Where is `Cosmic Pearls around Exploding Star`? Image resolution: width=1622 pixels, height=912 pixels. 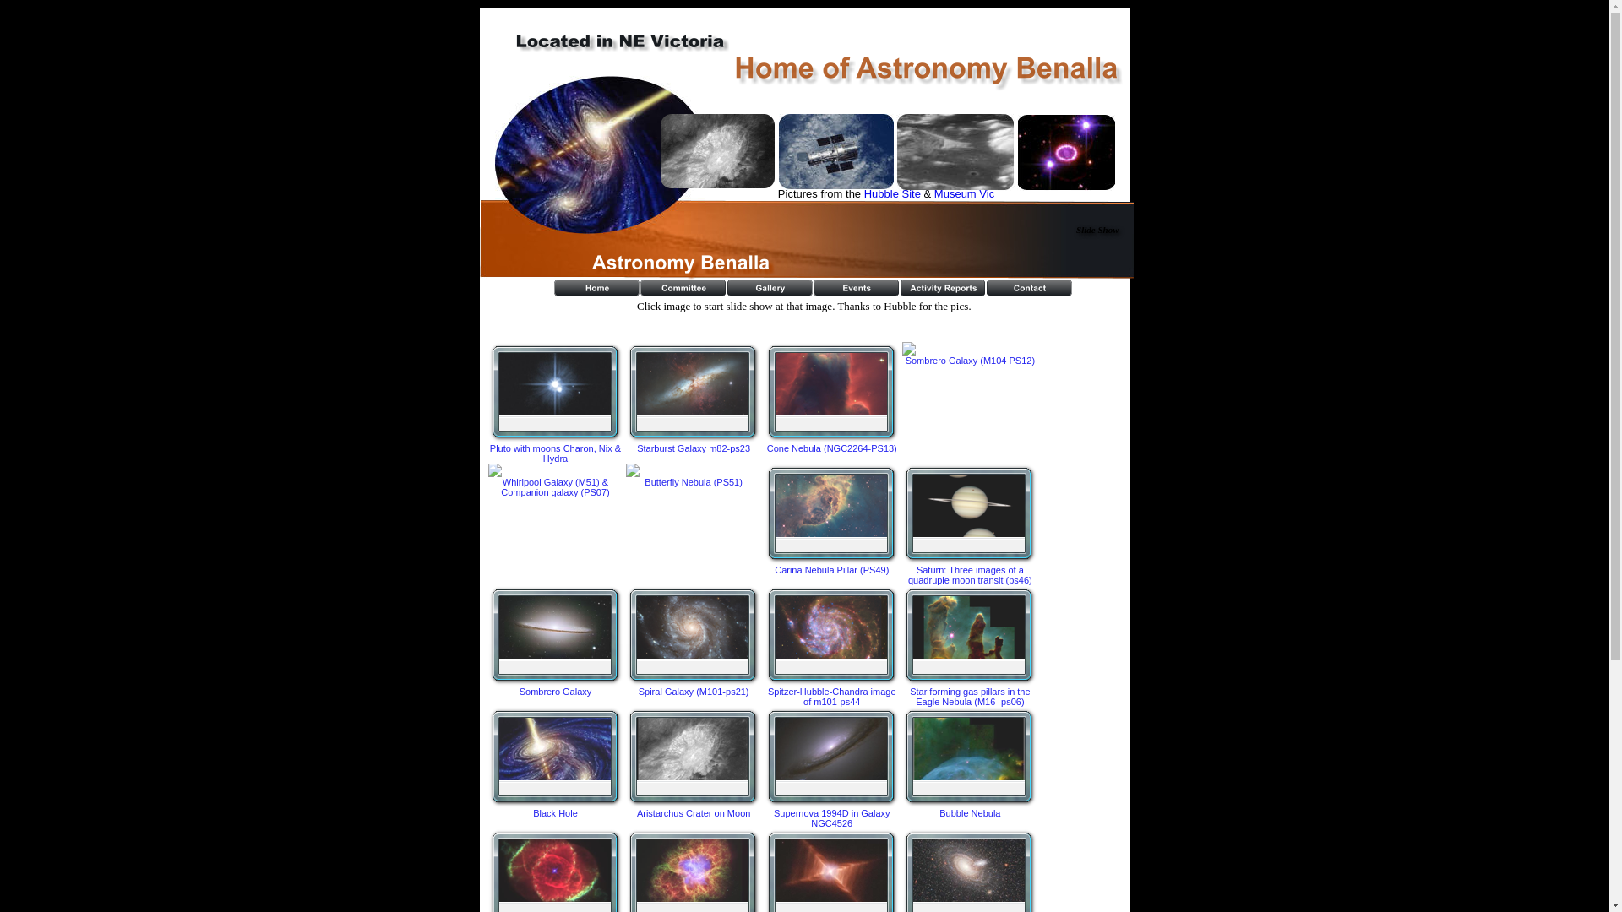
Cosmic Pearls around Exploding Star is located at coordinates (1066, 153).